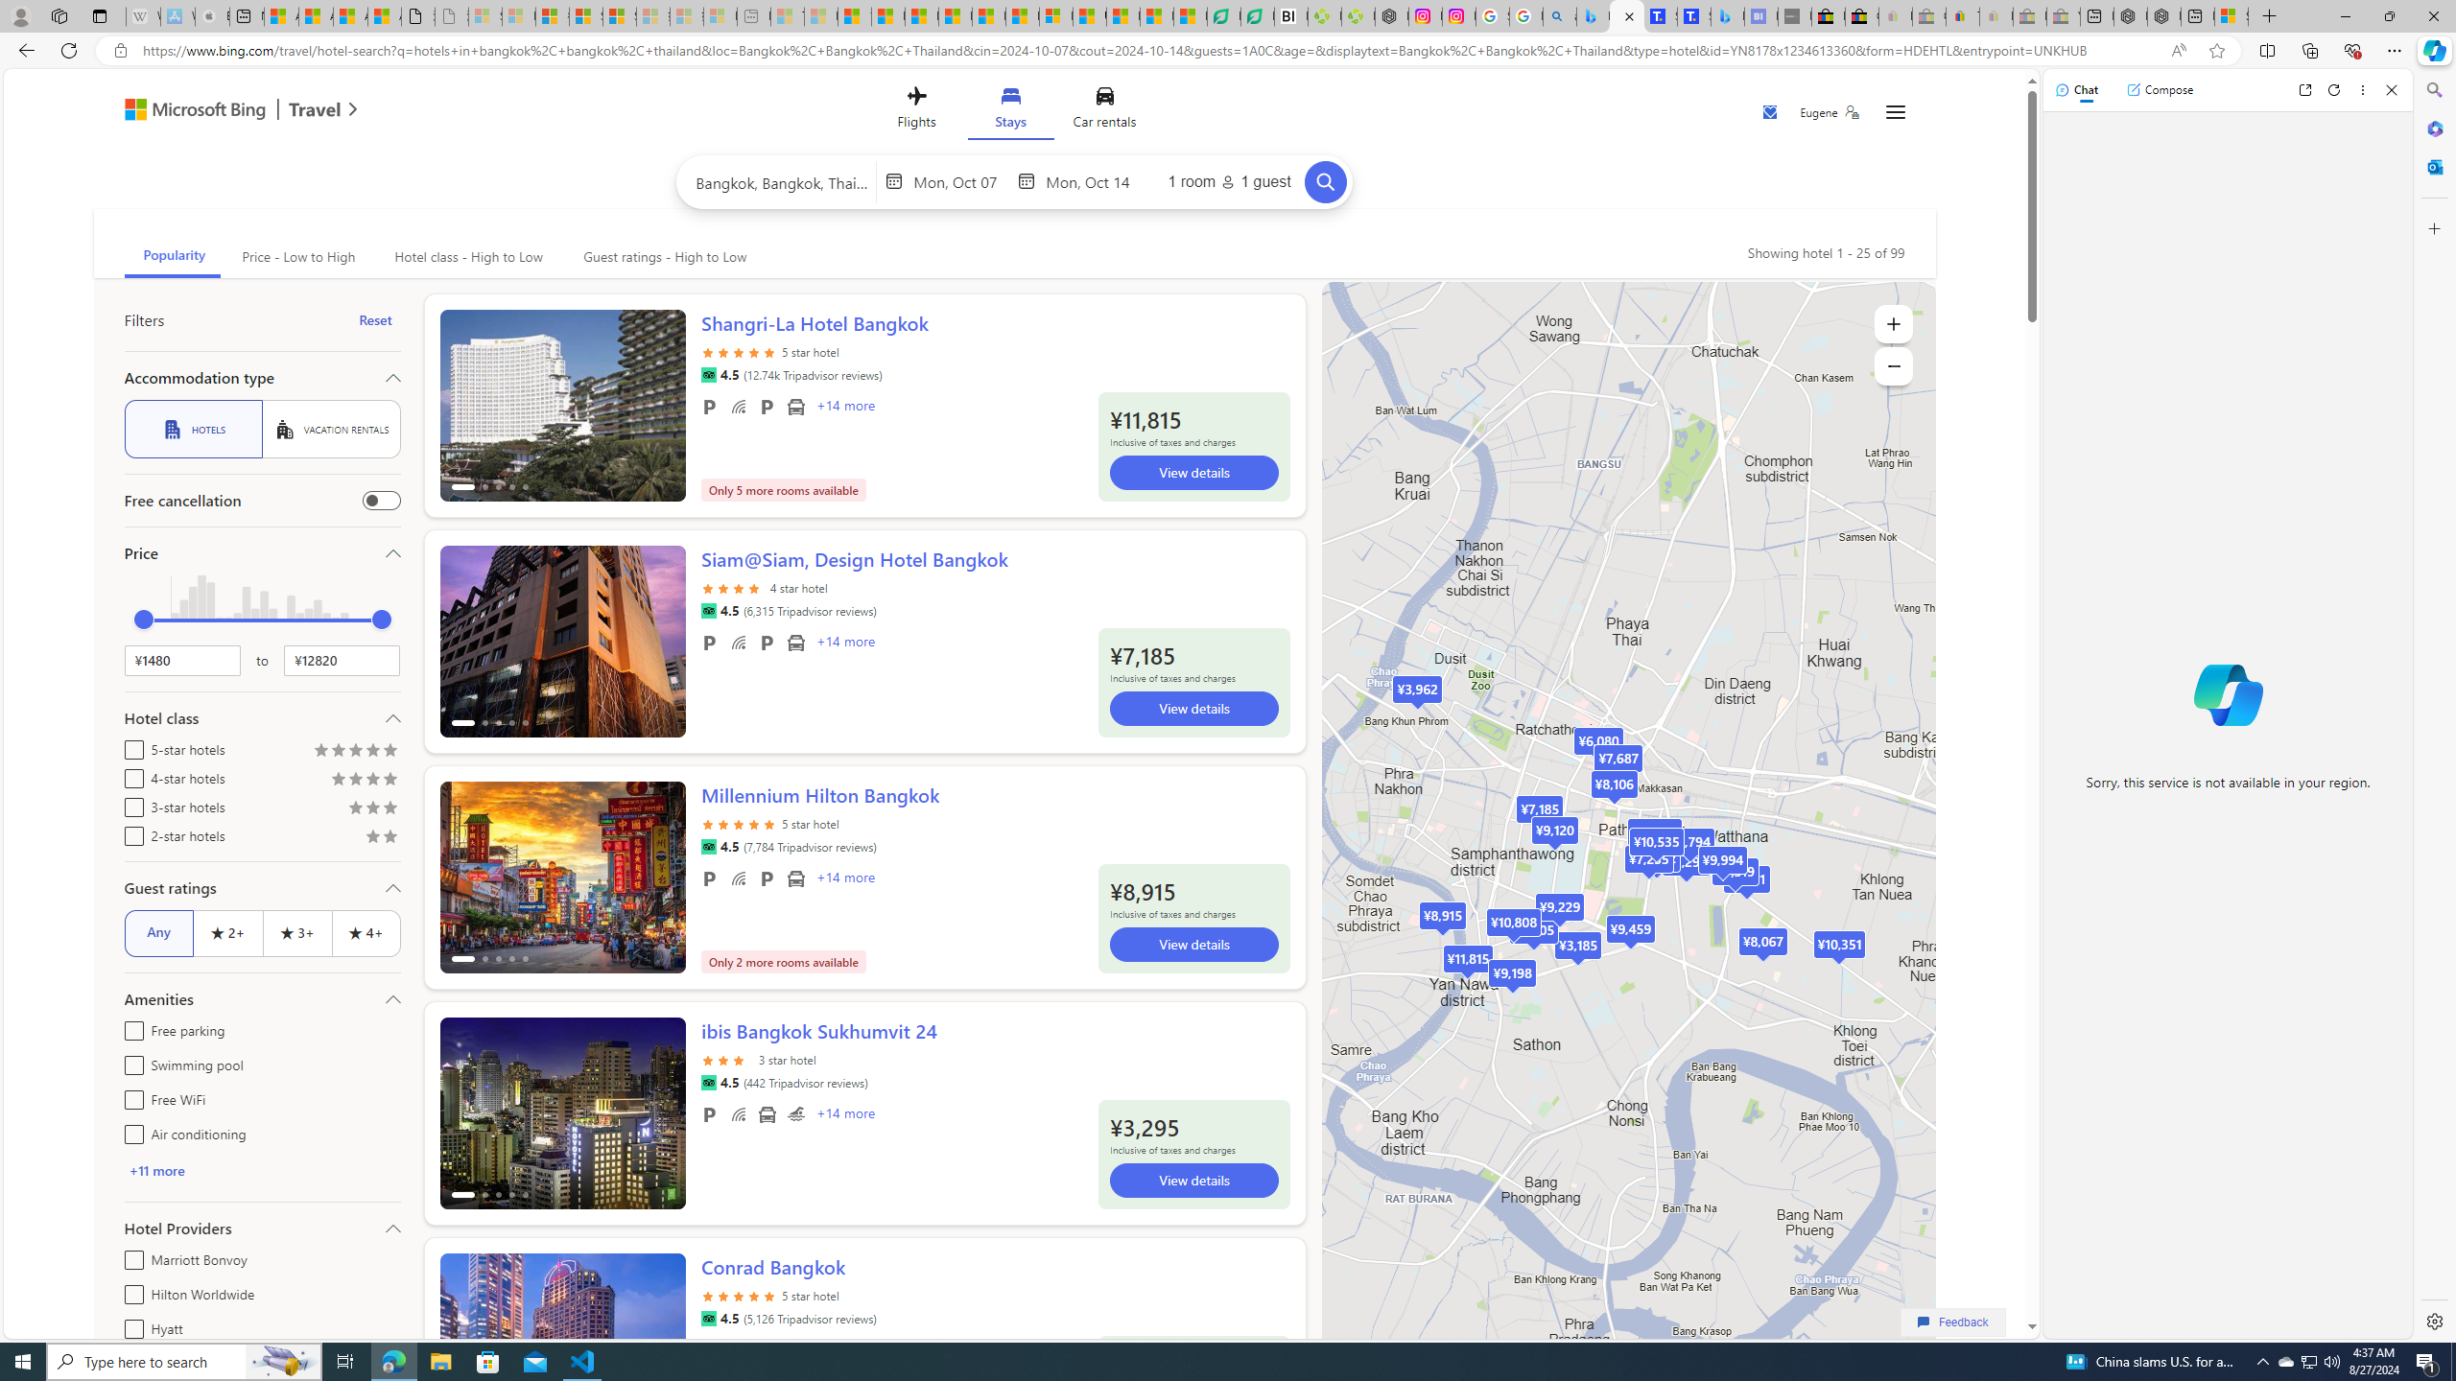 The height and width of the screenshot is (1381, 2456). What do you see at coordinates (708, 1318) in the screenshot?
I see `Tripadvisor` at bounding box center [708, 1318].